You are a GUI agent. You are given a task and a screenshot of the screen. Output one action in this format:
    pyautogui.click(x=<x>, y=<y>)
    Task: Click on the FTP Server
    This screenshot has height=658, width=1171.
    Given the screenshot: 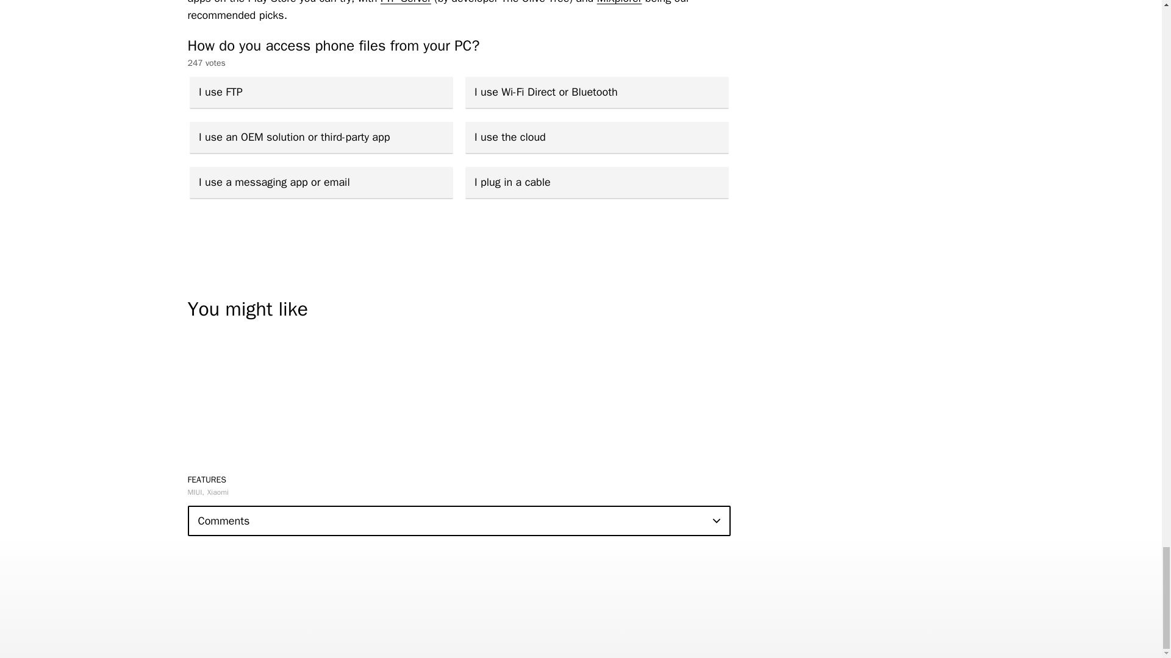 What is the action you would take?
    pyautogui.click(x=406, y=2)
    